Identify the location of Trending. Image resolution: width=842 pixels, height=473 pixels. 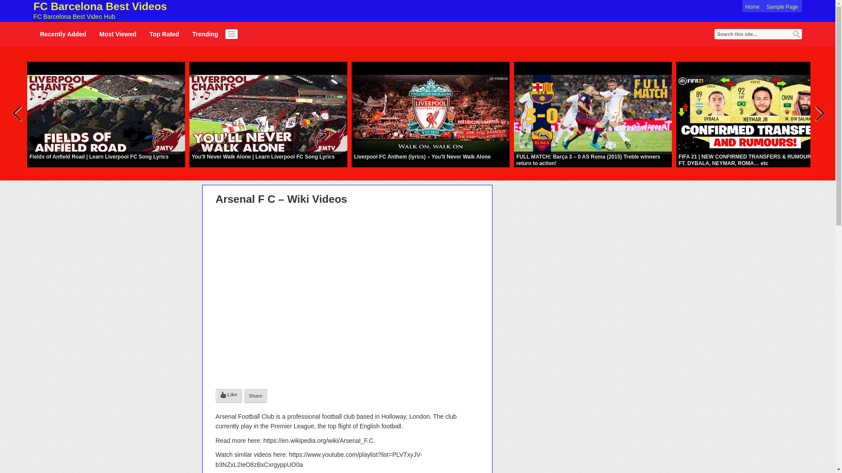
(752, 7).